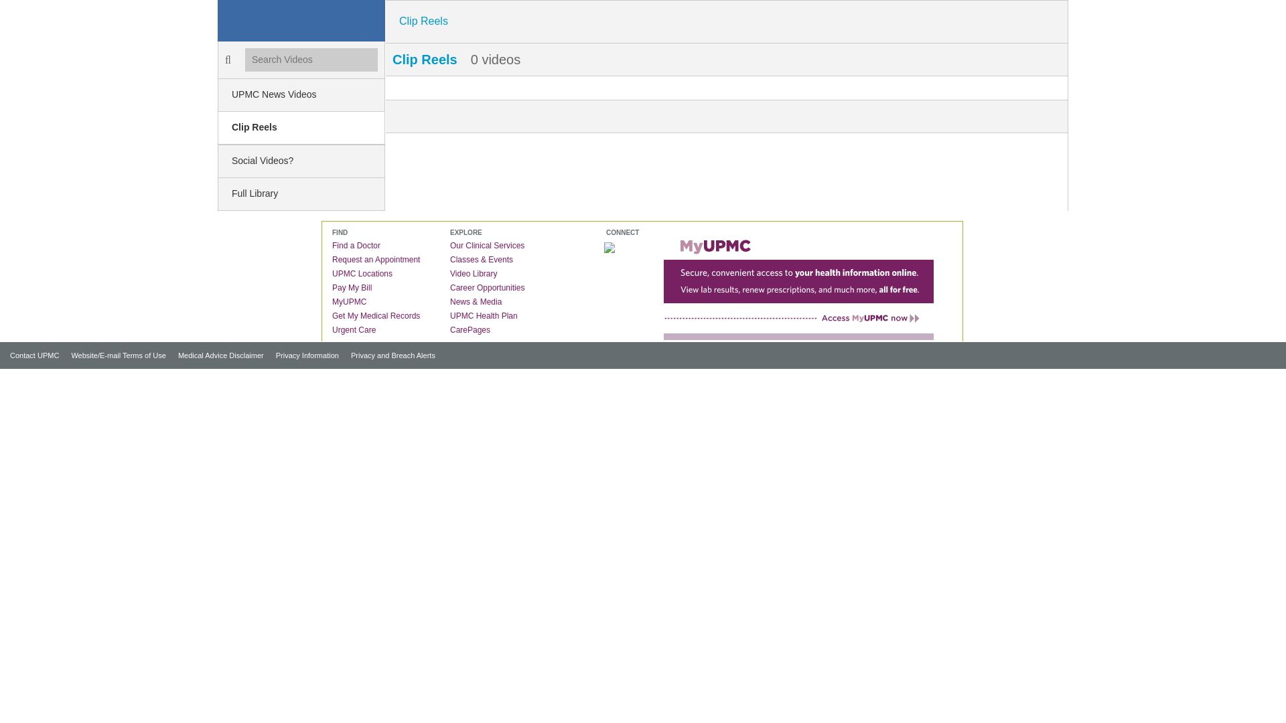 This screenshot has width=1286, height=723. I want to click on Medical Advice Disclaimer, so click(216, 355).